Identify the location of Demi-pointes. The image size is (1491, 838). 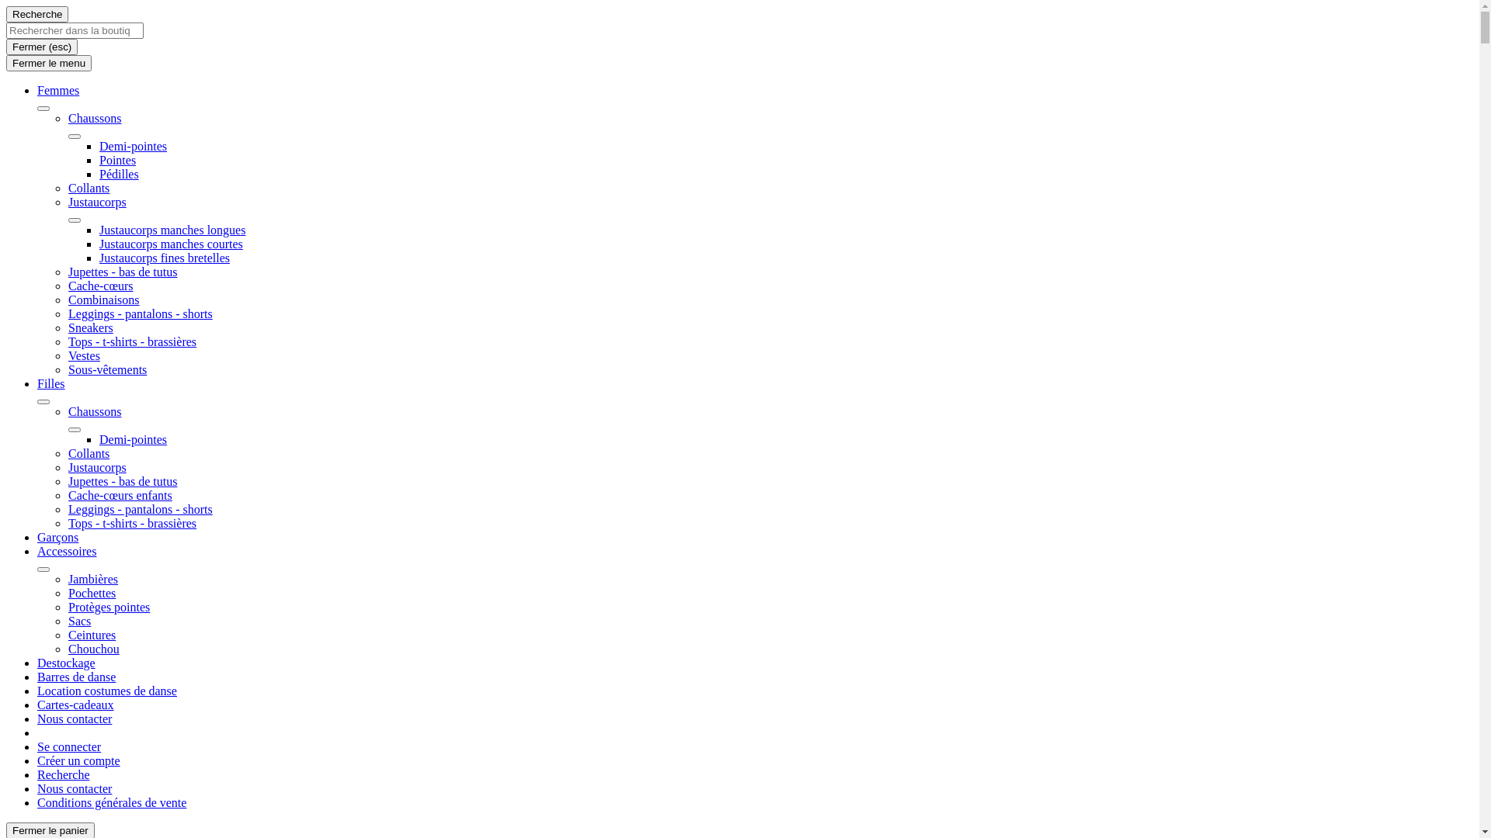
(134, 146).